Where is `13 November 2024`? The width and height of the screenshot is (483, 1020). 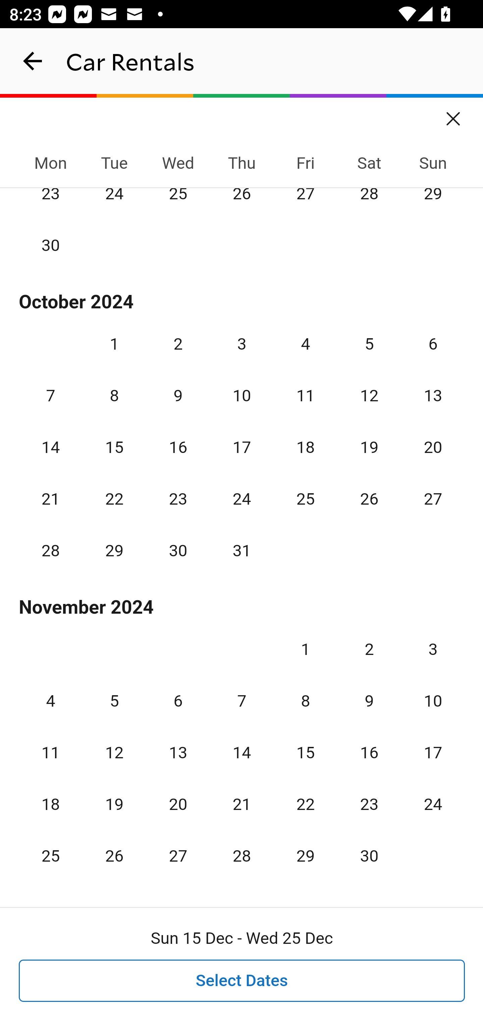
13 November 2024 is located at coordinates (178, 752).